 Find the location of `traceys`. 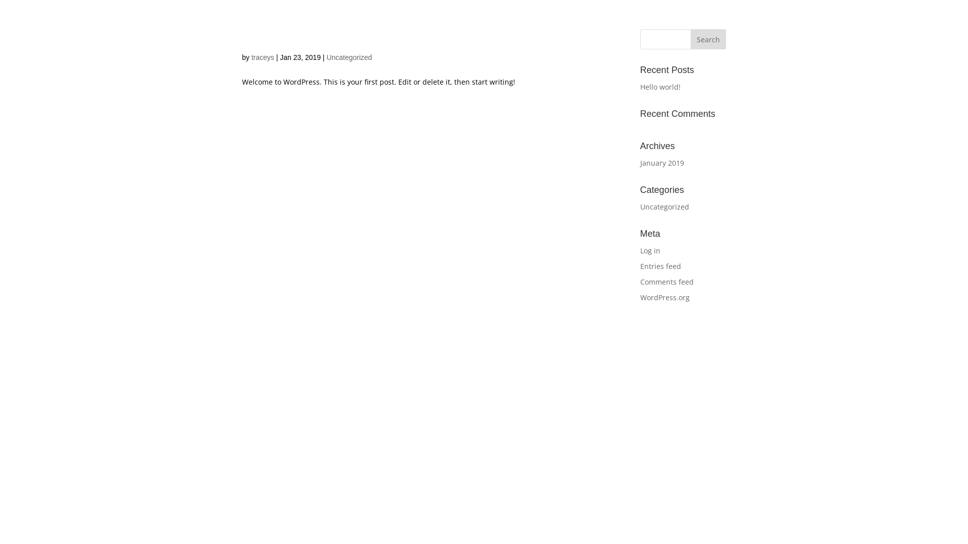

traceys is located at coordinates (263, 57).